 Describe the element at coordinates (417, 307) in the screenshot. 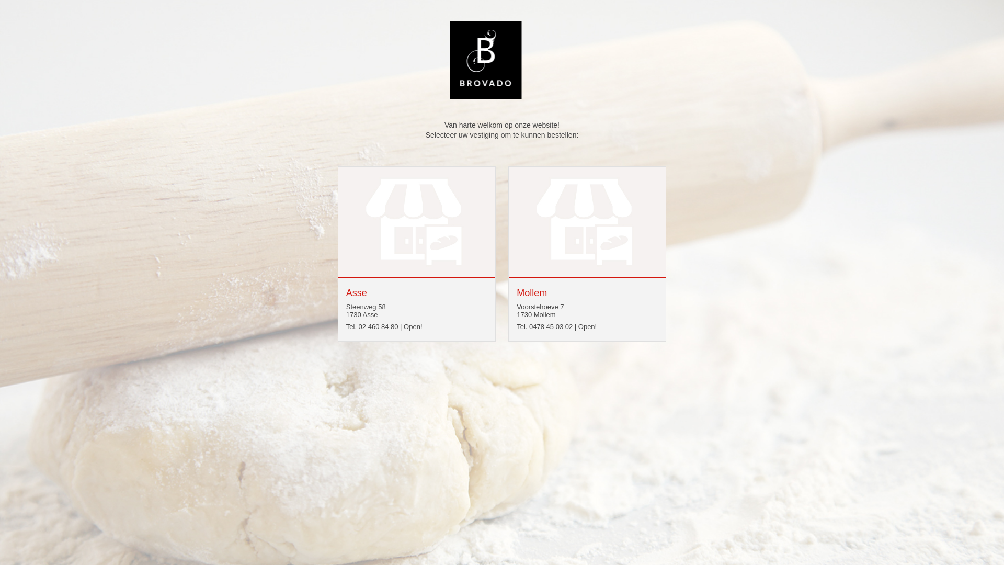

I see `Asse
Steenweg 58
1730 Asse
Tel. 02 460 84 80 | Open!` at that location.